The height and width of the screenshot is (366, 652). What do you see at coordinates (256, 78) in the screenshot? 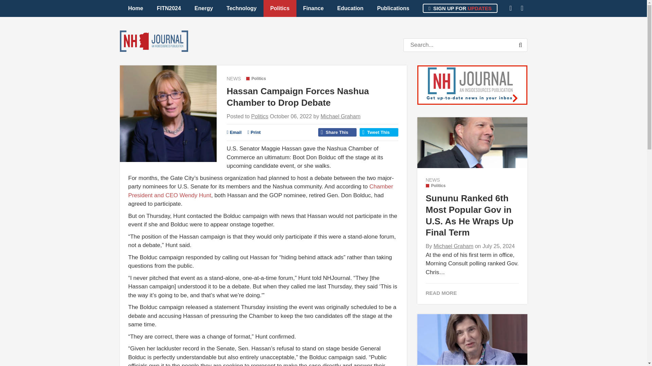
I see `Politics` at bounding box center [256, 78].